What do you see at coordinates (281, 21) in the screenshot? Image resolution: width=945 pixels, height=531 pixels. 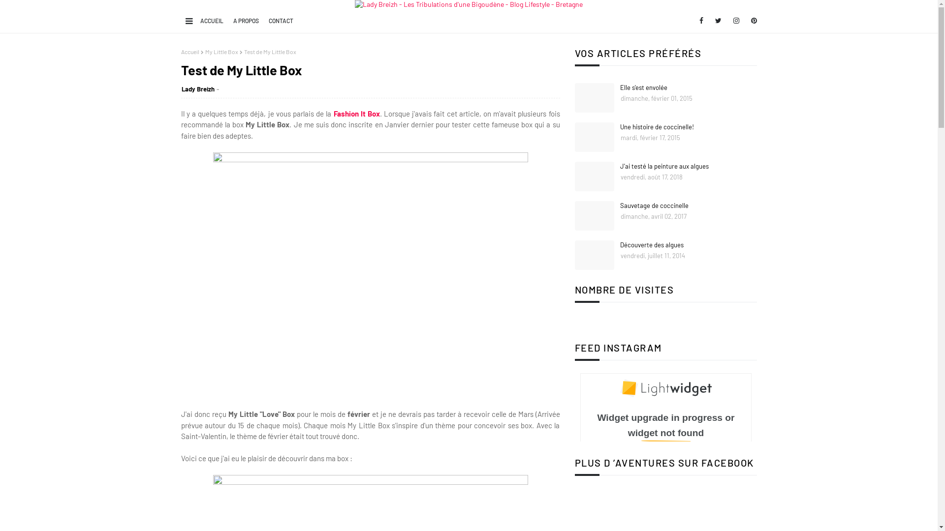 I see `CONTACT` at bounding box center [281, 21].